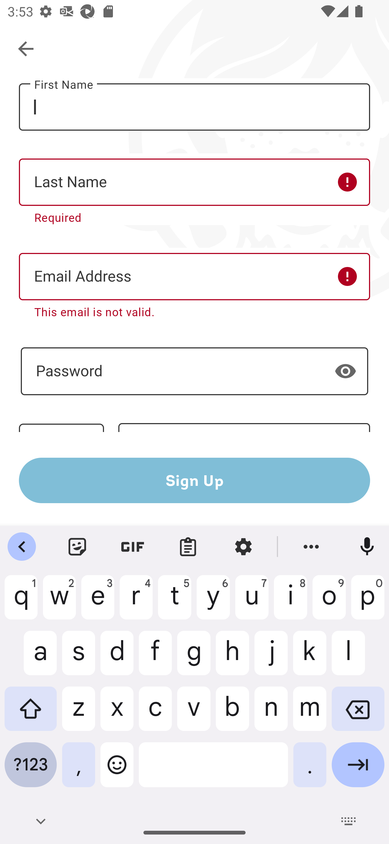 This screenshot has width=389, height=844. What do you see at coordinates (194, 107) in the screenshot?
I see `First Name - Required` at bounding box center [194, 107].